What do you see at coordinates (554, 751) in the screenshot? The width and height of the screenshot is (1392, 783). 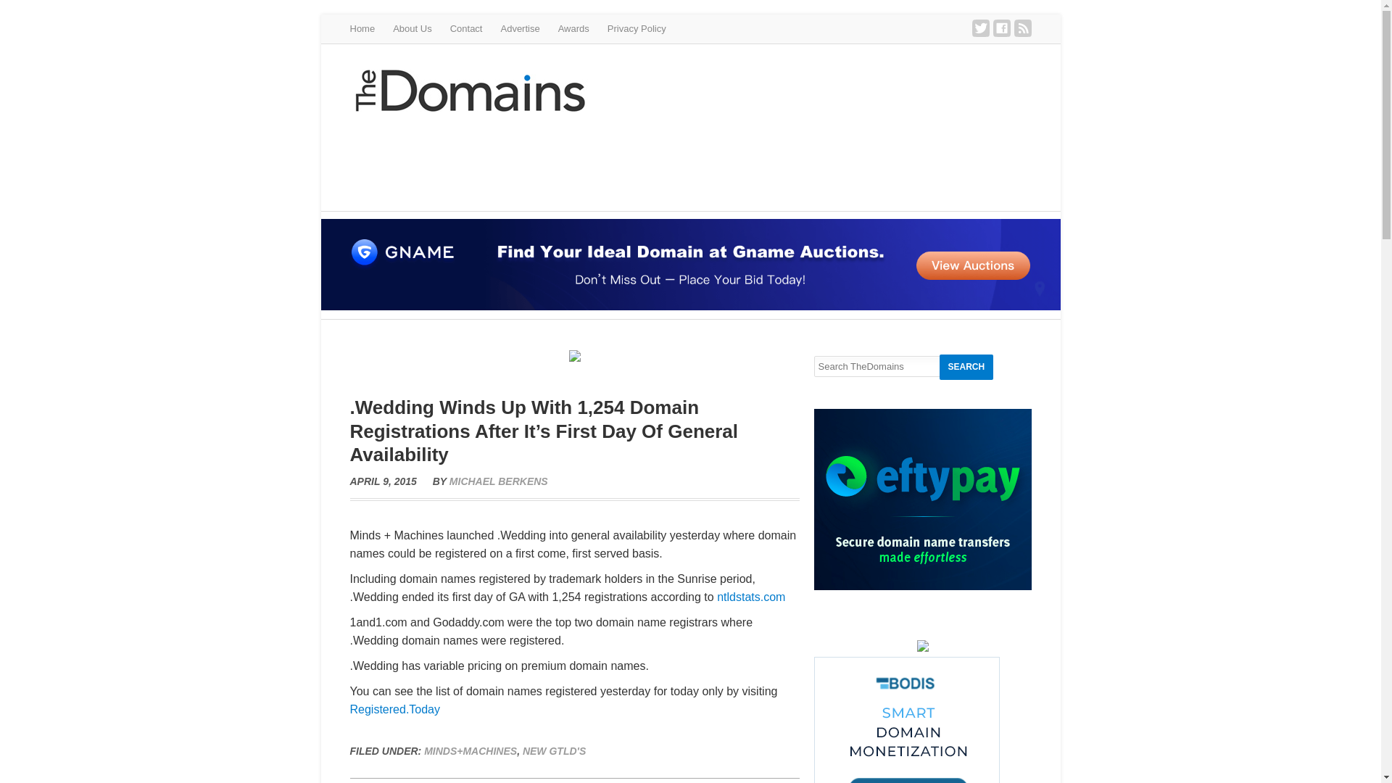 I see `NEW GTLD'S` at bounding box center [554, 751].